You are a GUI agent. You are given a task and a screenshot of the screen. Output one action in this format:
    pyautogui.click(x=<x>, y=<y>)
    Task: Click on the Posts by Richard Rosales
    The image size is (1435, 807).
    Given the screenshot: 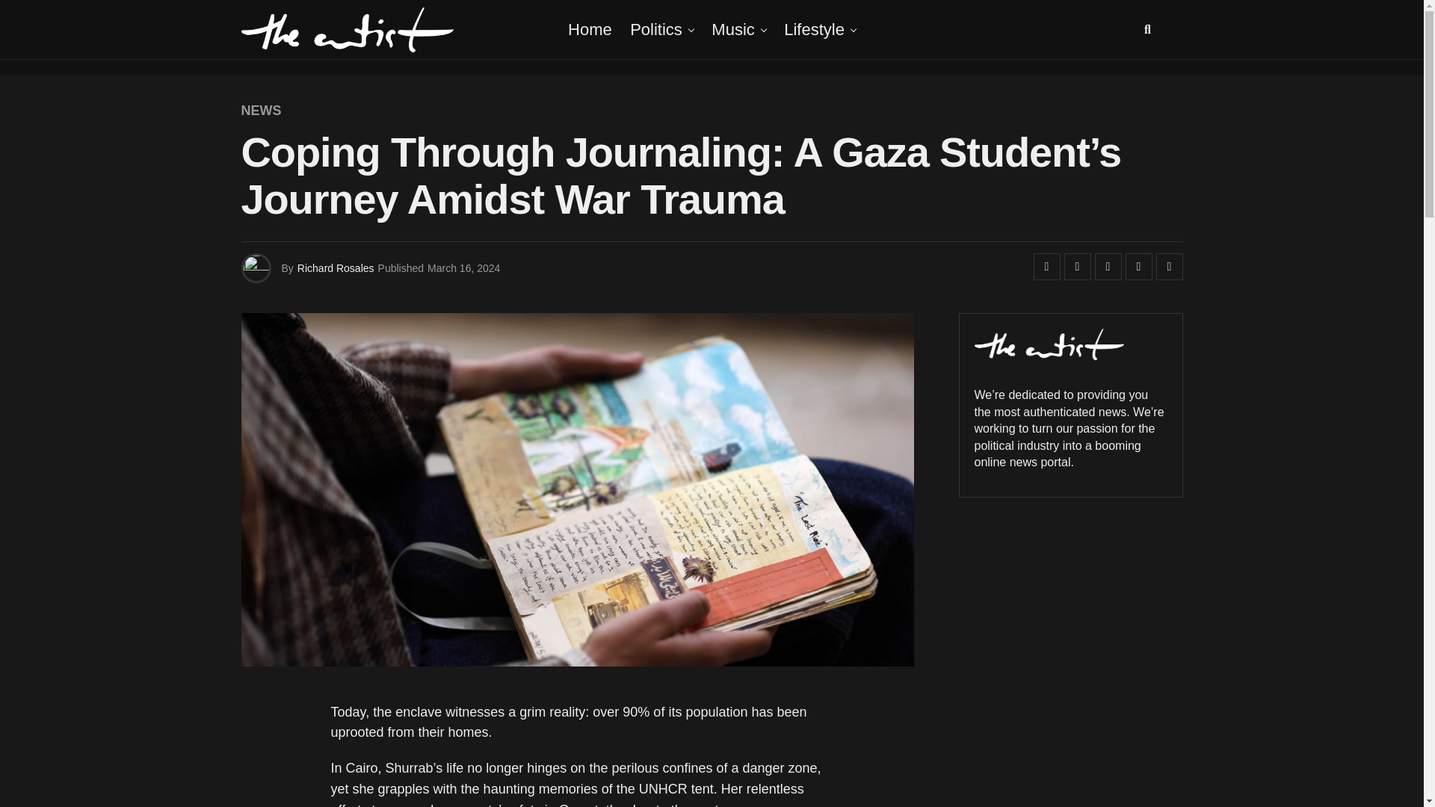 What is the action you would take?
    pyautogui.click(x=336, y=268)
    